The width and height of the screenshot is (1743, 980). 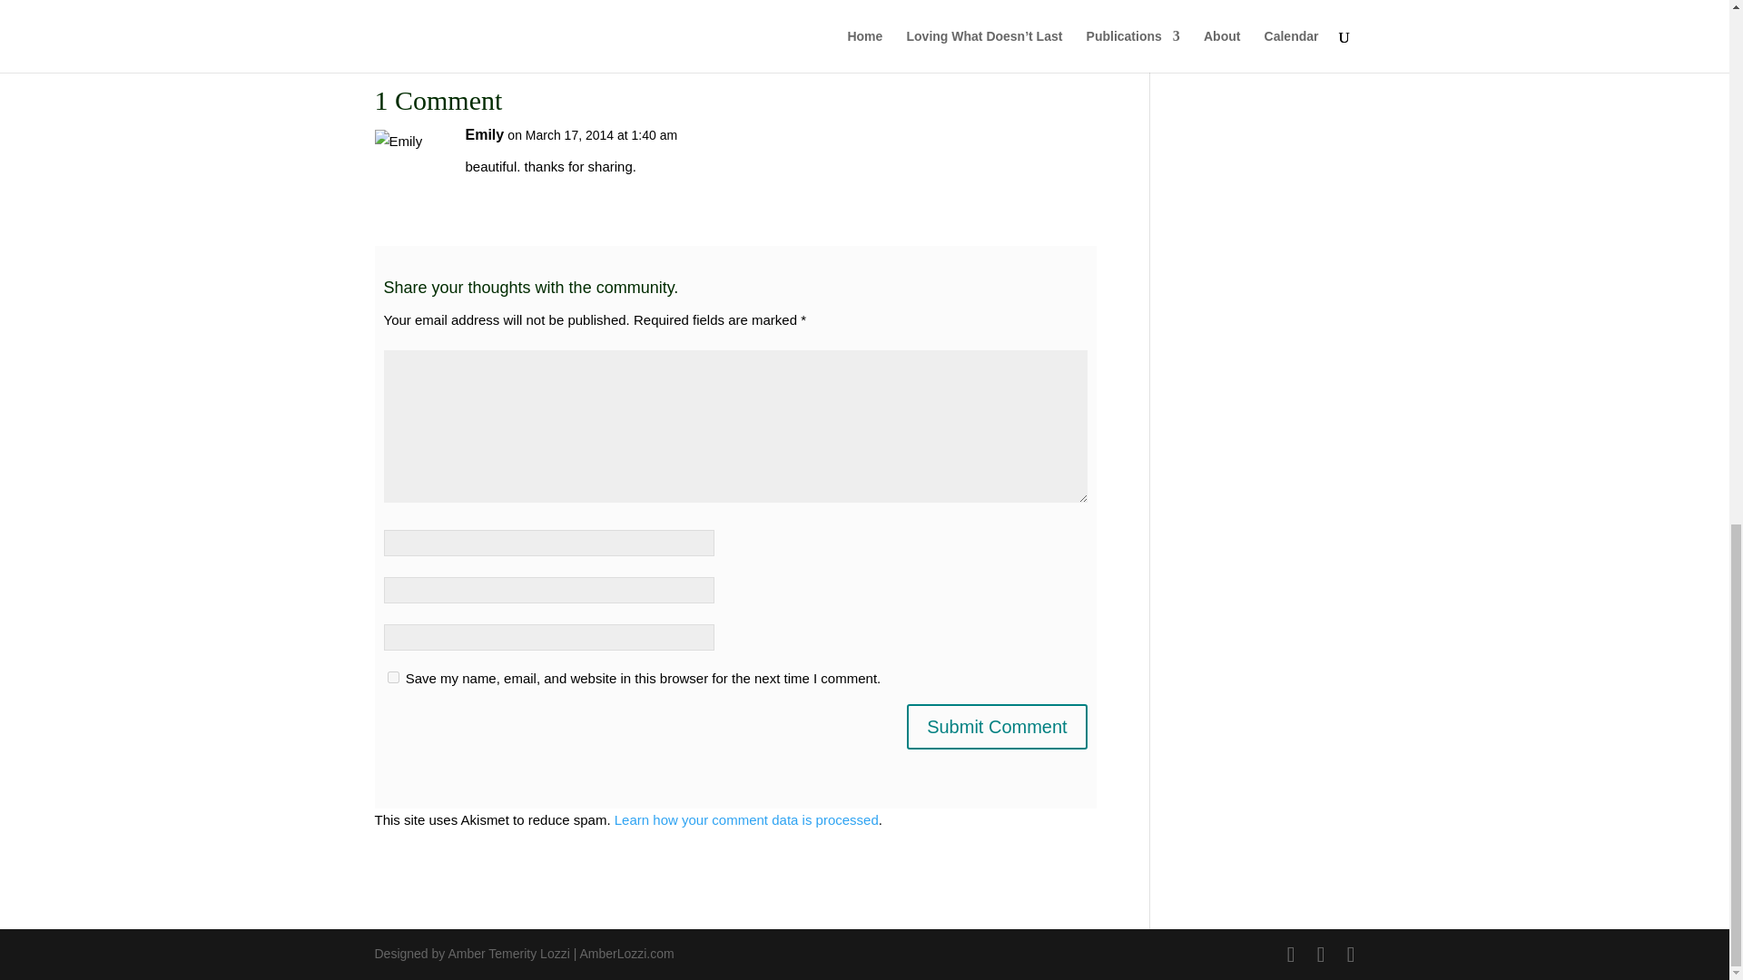 I want to click on yes, so click(x=392, y=677).